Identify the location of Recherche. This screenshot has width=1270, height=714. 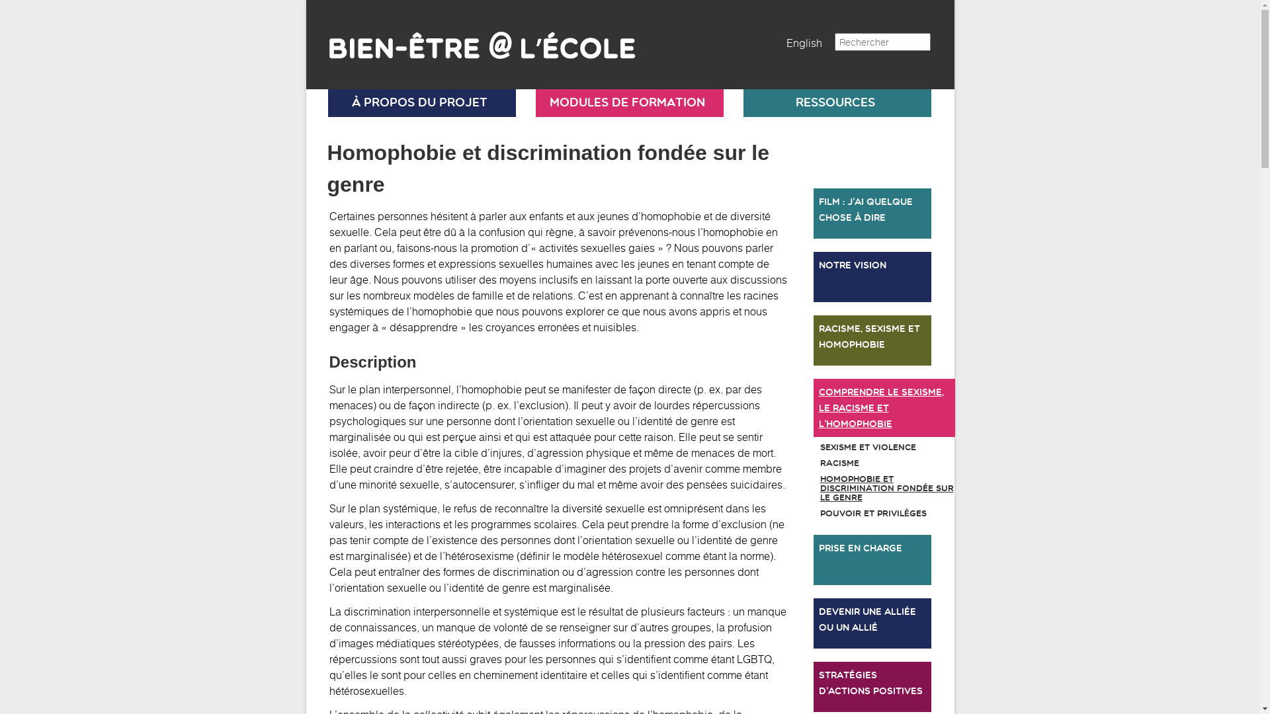
(32, 9).